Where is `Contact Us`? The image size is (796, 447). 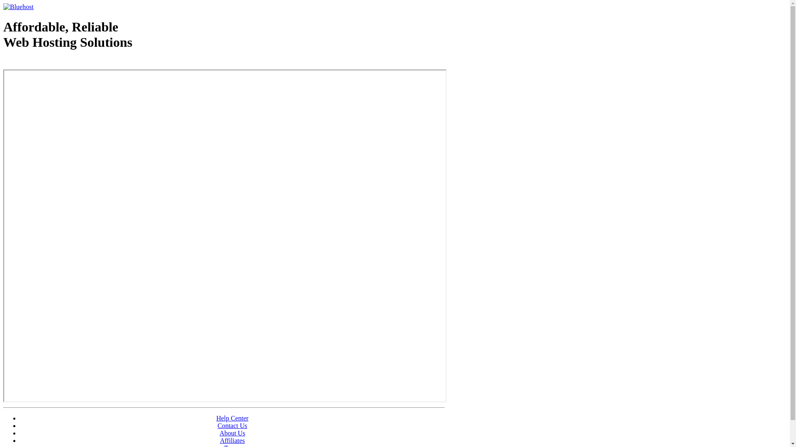
Contact Us is located at coordinates (233, 425).